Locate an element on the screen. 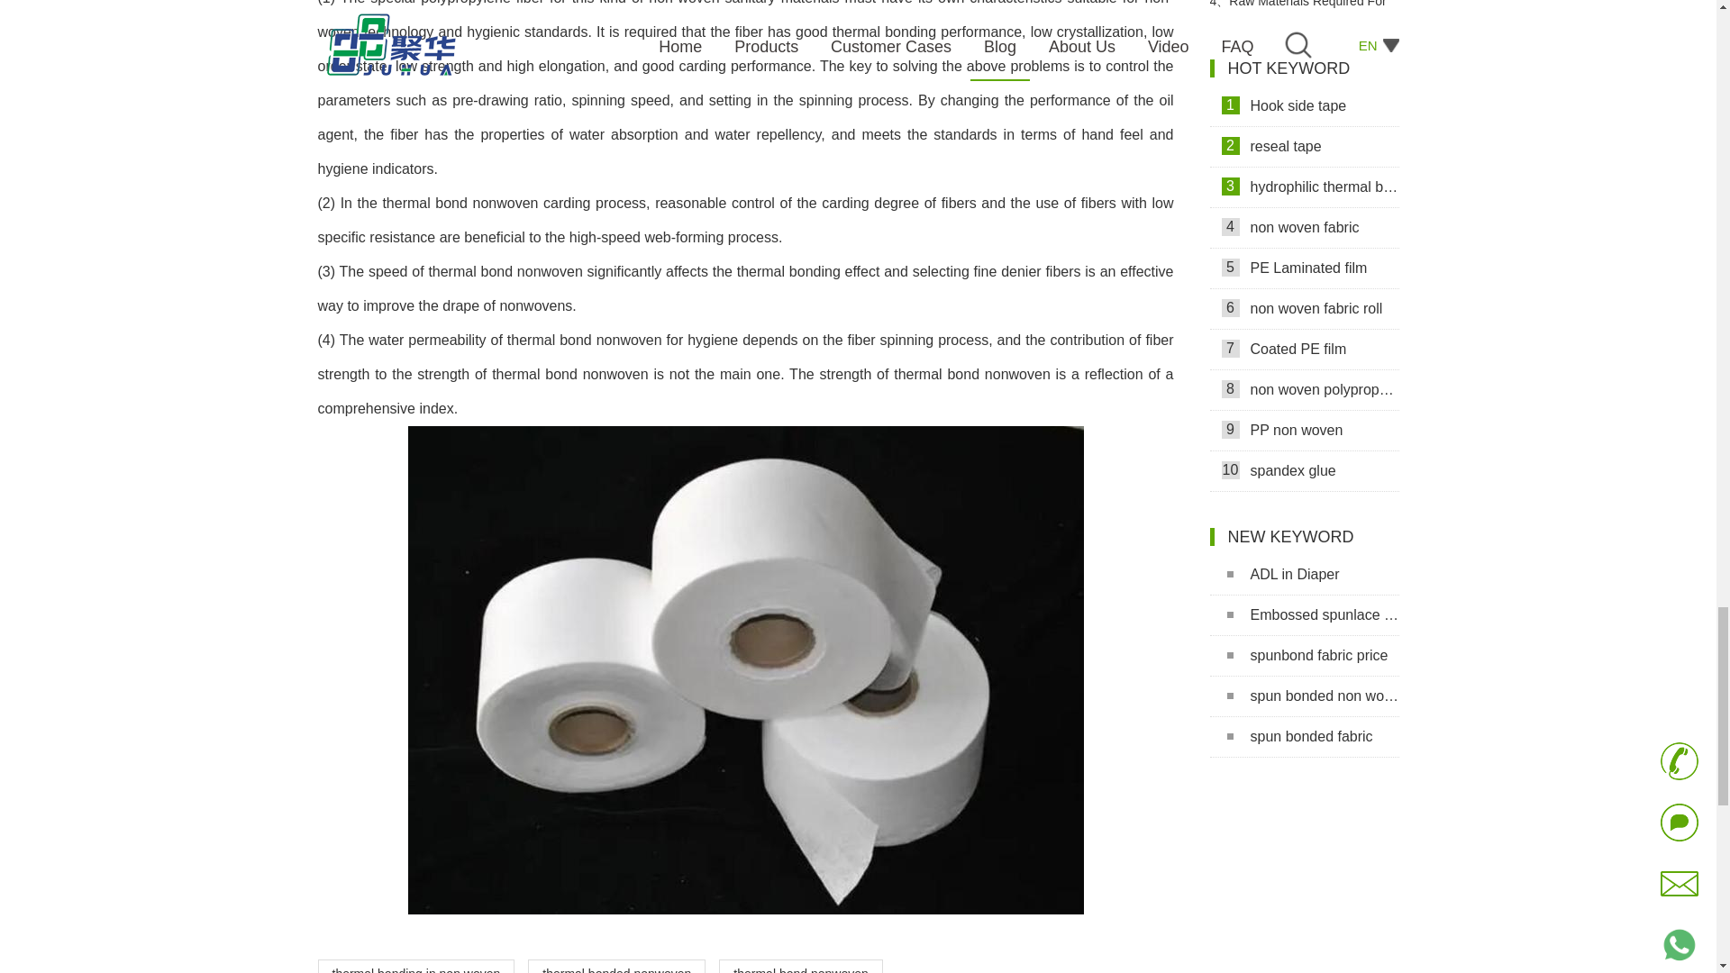 The image size is (1730, 973). Hook side tape is located at coordinates (1303, 106).